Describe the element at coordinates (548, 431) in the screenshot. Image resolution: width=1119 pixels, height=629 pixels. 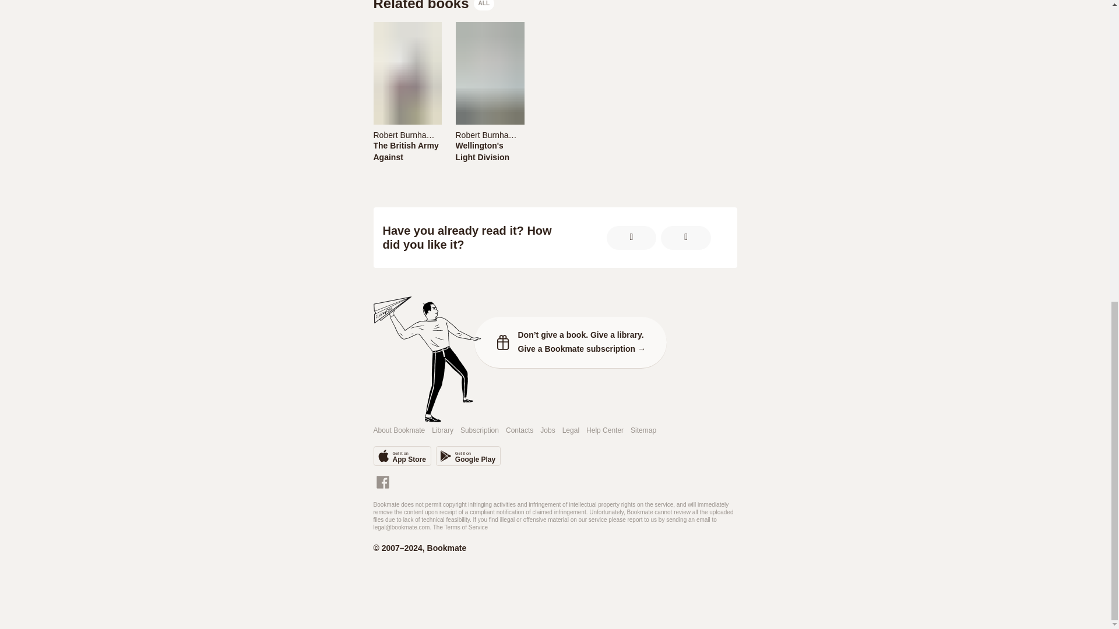
I see `Jobs` at that location.